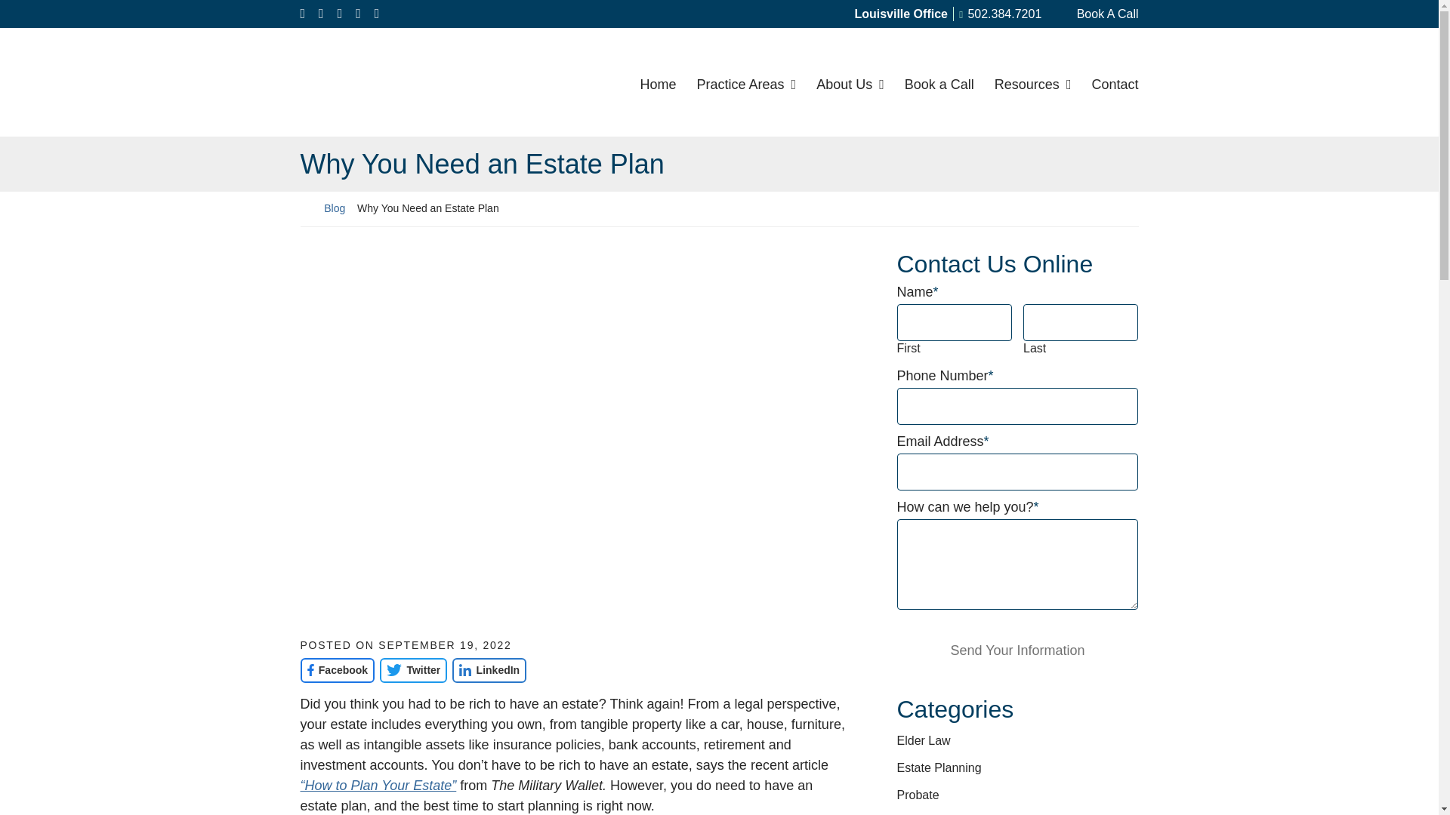 This screenshot has height=815, width=1450. I want to click on Send Your Information, so click(1018, 650).